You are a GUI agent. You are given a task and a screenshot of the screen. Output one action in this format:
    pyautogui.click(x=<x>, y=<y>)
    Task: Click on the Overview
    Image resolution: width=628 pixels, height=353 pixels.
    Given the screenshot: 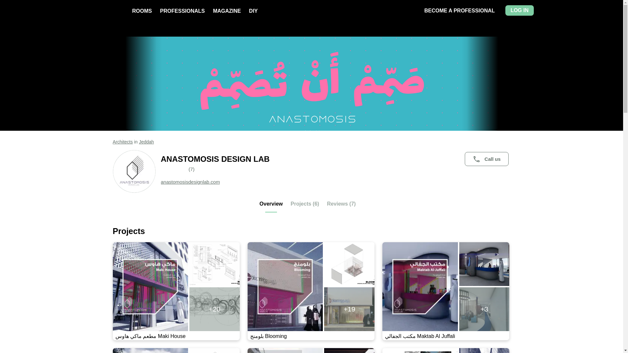 What is the action you would take?
    pyautogui.click(x=271, y=206)
    